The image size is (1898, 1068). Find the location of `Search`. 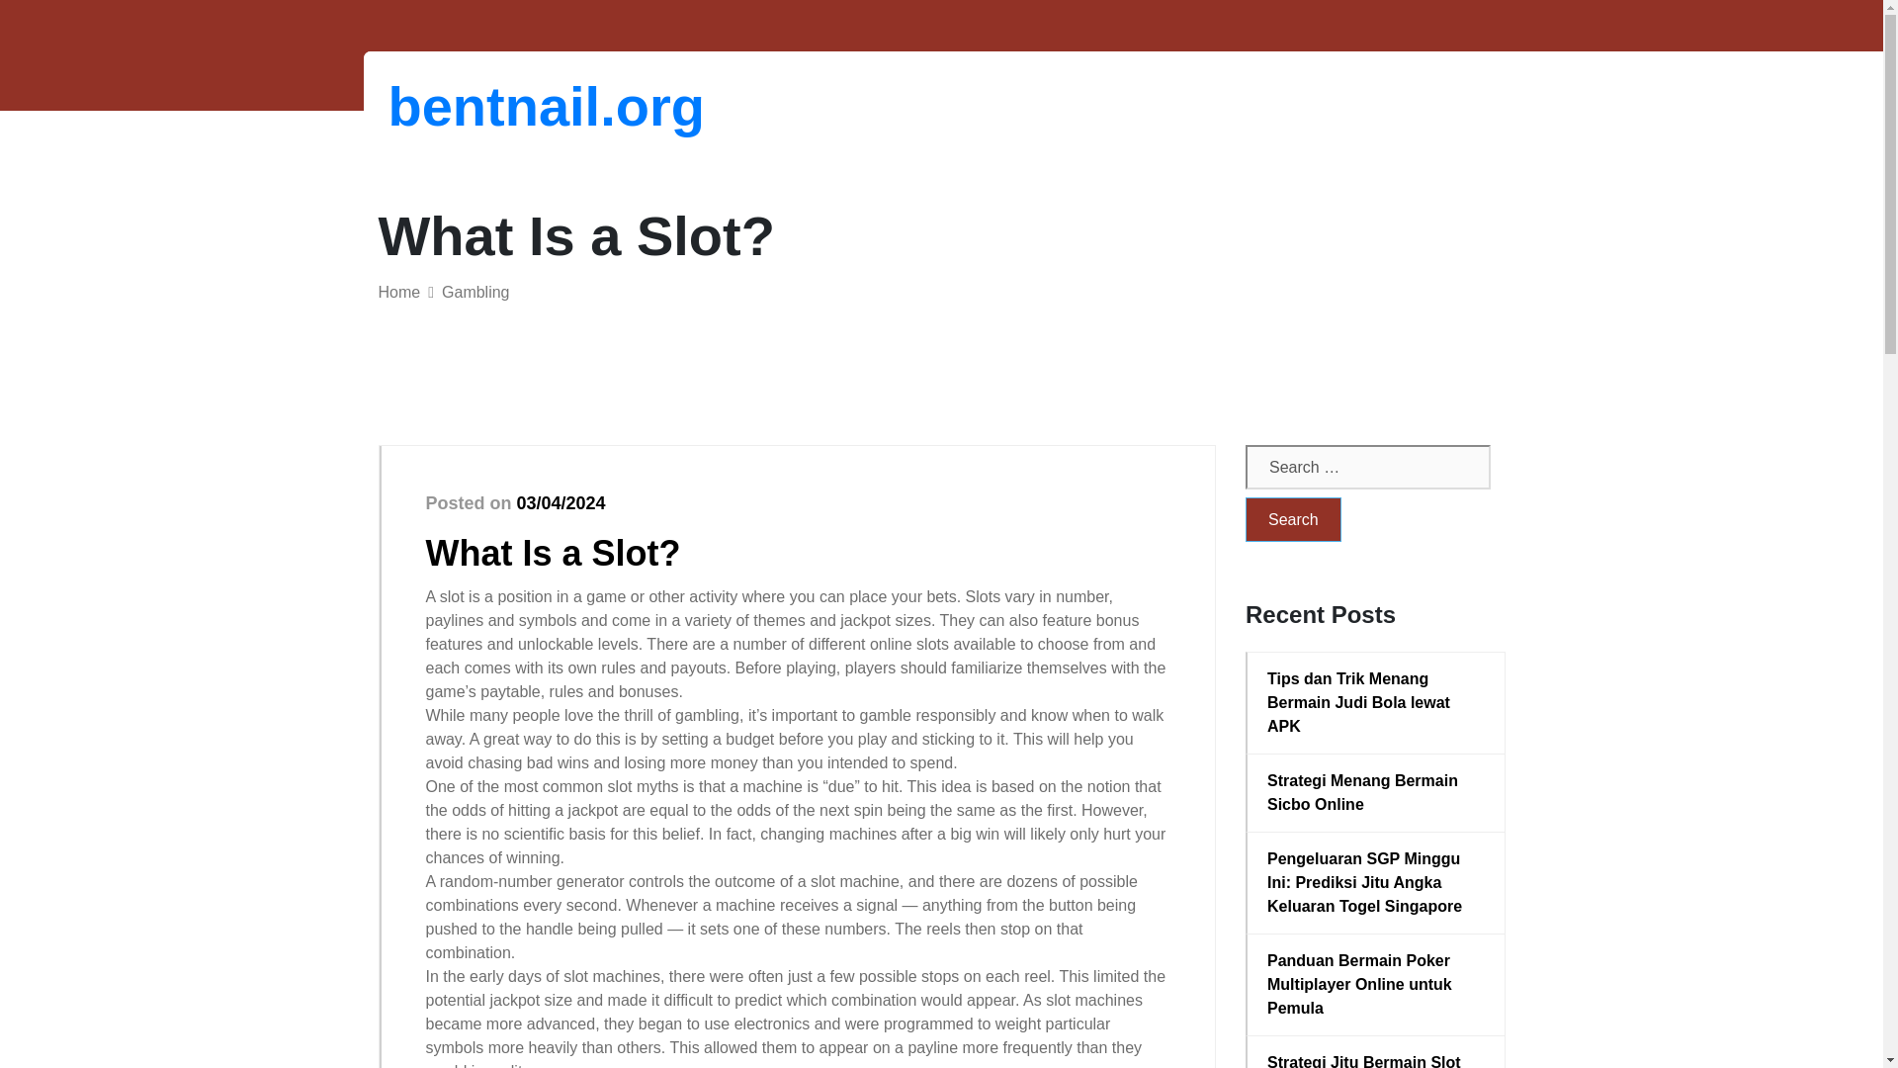

Search is located at coordinates (1293, 519).